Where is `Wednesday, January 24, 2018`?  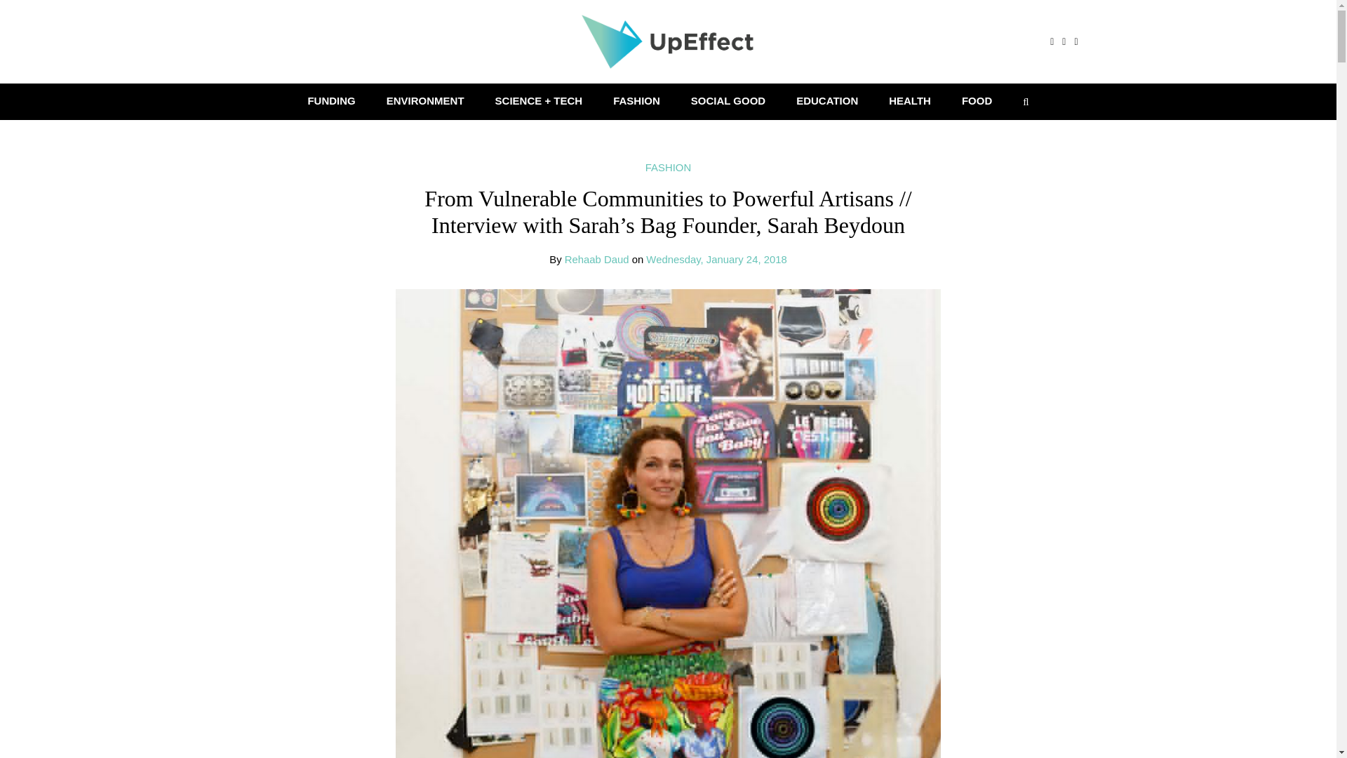 Wednesday, January 24, 2018 is located at coordinates (716, 260).